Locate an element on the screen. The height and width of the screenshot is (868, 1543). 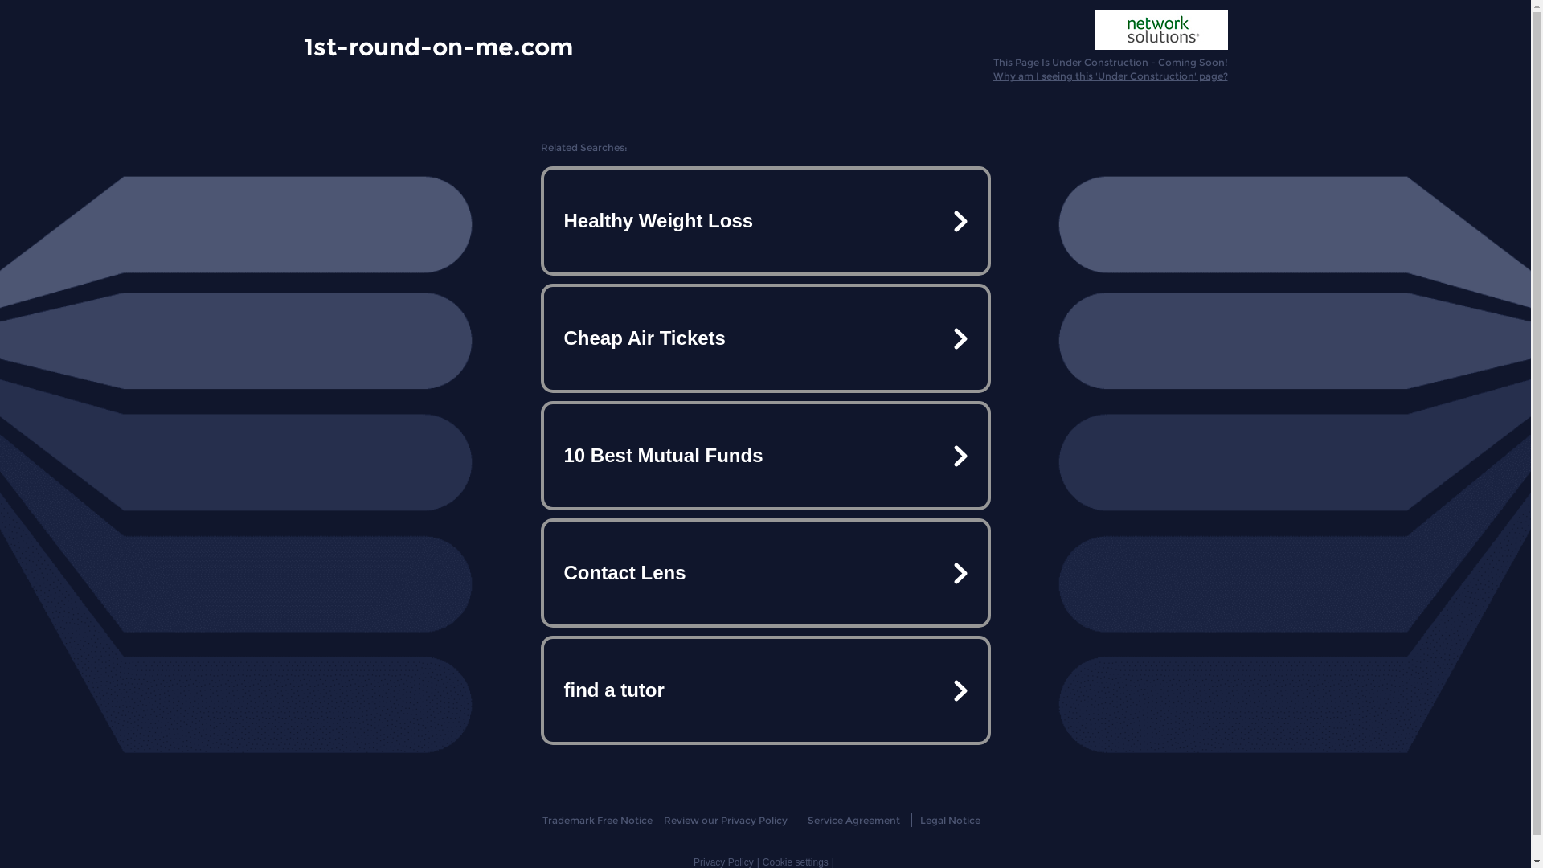
Trademark Free Notice is located at coordinates (598, 820).